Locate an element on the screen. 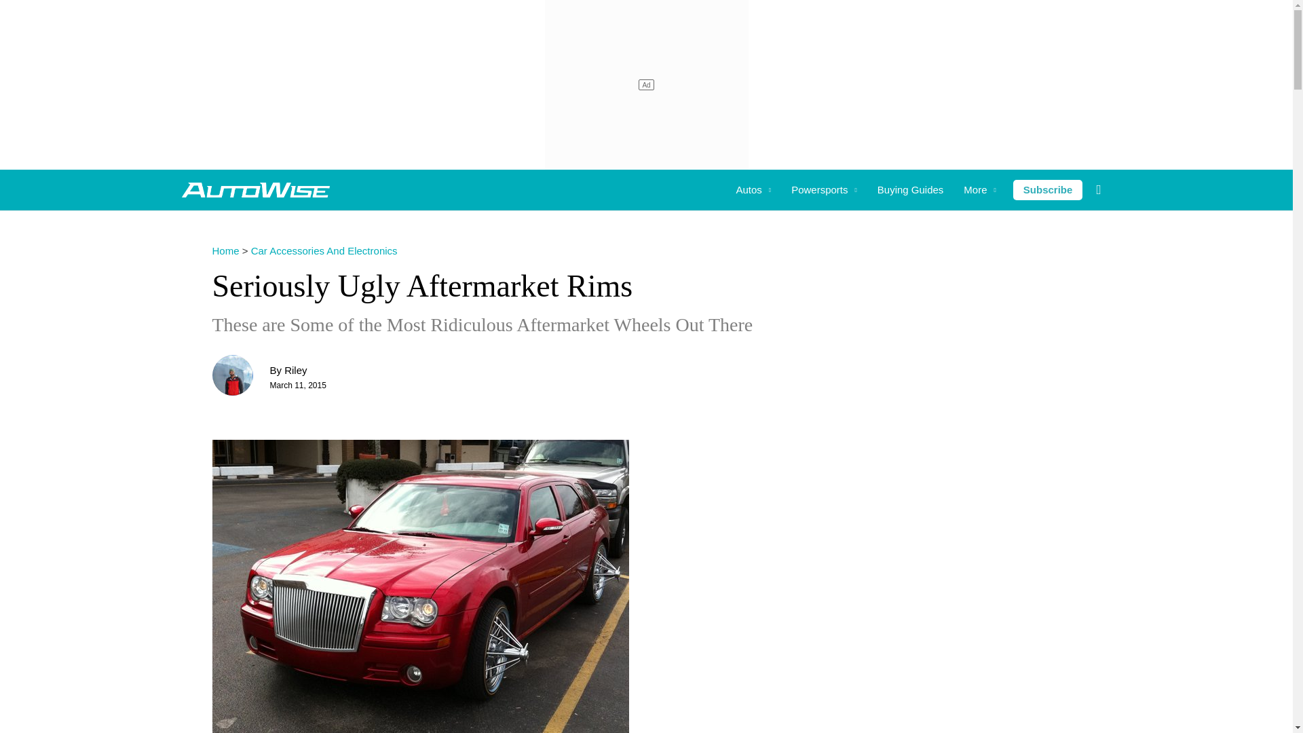 This screenshot has height=733, width=1303. Buying Guides is located at coordinates (911, 189).